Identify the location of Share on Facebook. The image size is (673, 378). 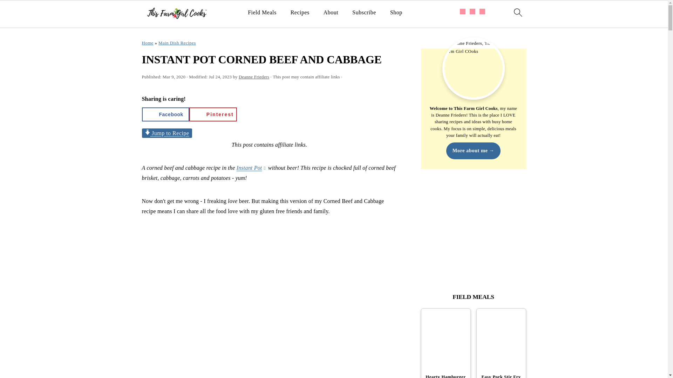
(165, 114).